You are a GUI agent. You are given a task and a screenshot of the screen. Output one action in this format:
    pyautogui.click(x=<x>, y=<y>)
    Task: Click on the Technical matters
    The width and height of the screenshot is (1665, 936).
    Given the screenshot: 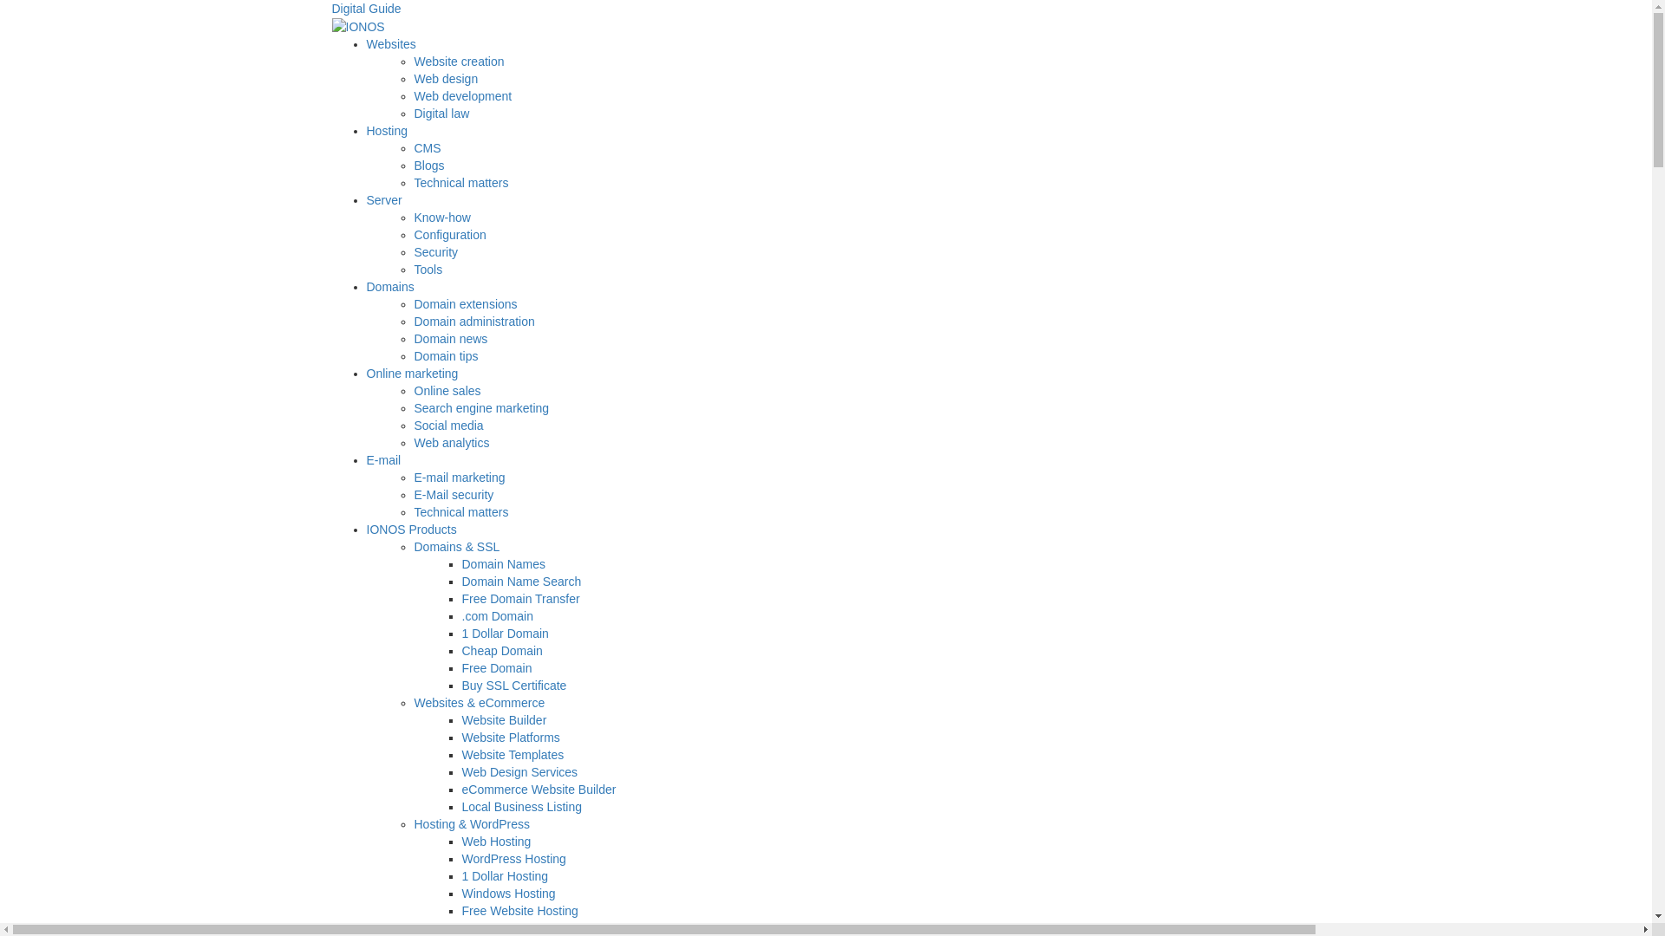 What is the action you would take?
    pyautogui.click(x=461, y=183)
    